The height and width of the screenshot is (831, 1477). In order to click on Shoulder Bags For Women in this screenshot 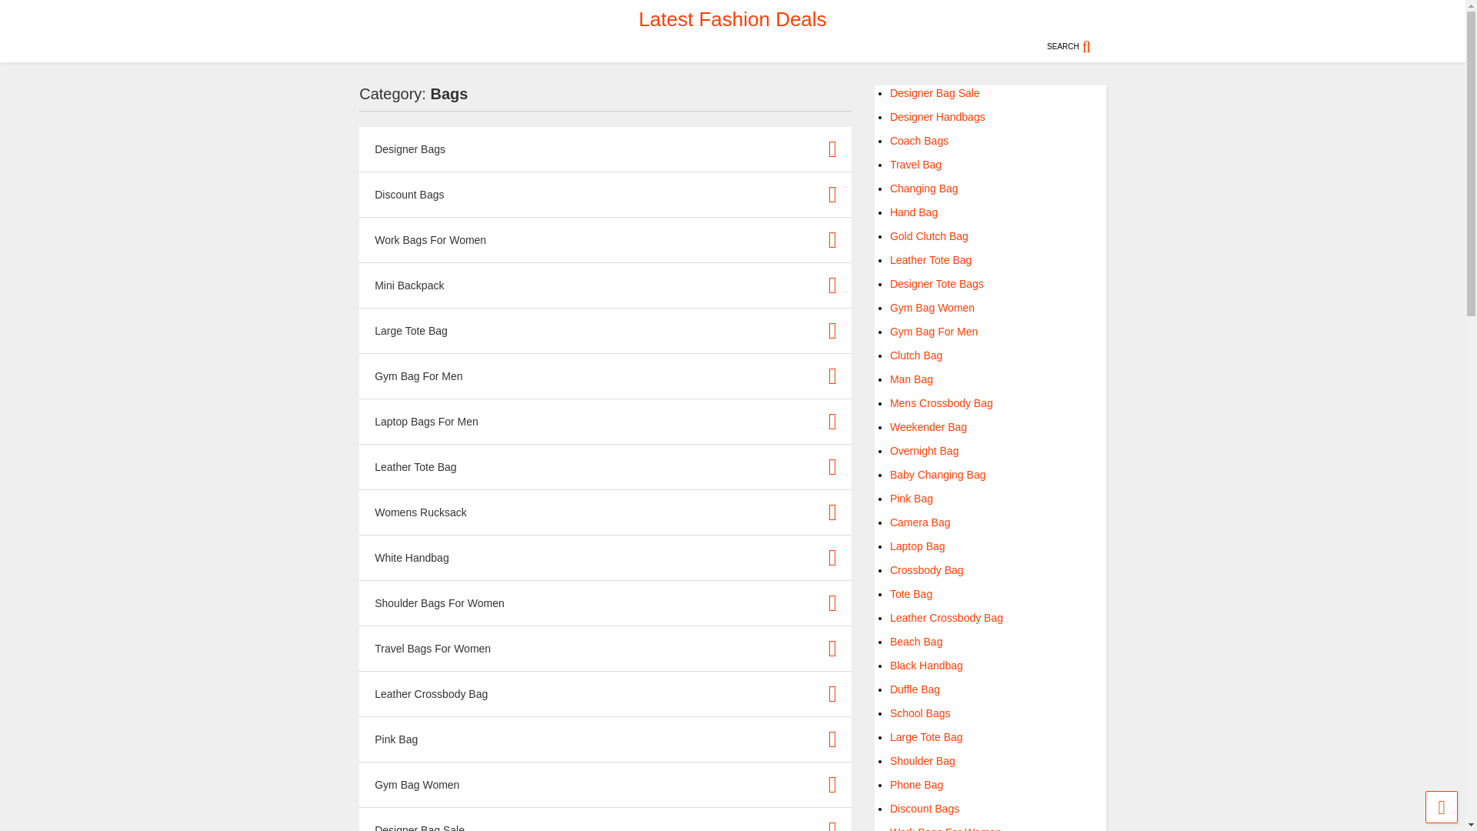, I will do `click(440, 603)`.